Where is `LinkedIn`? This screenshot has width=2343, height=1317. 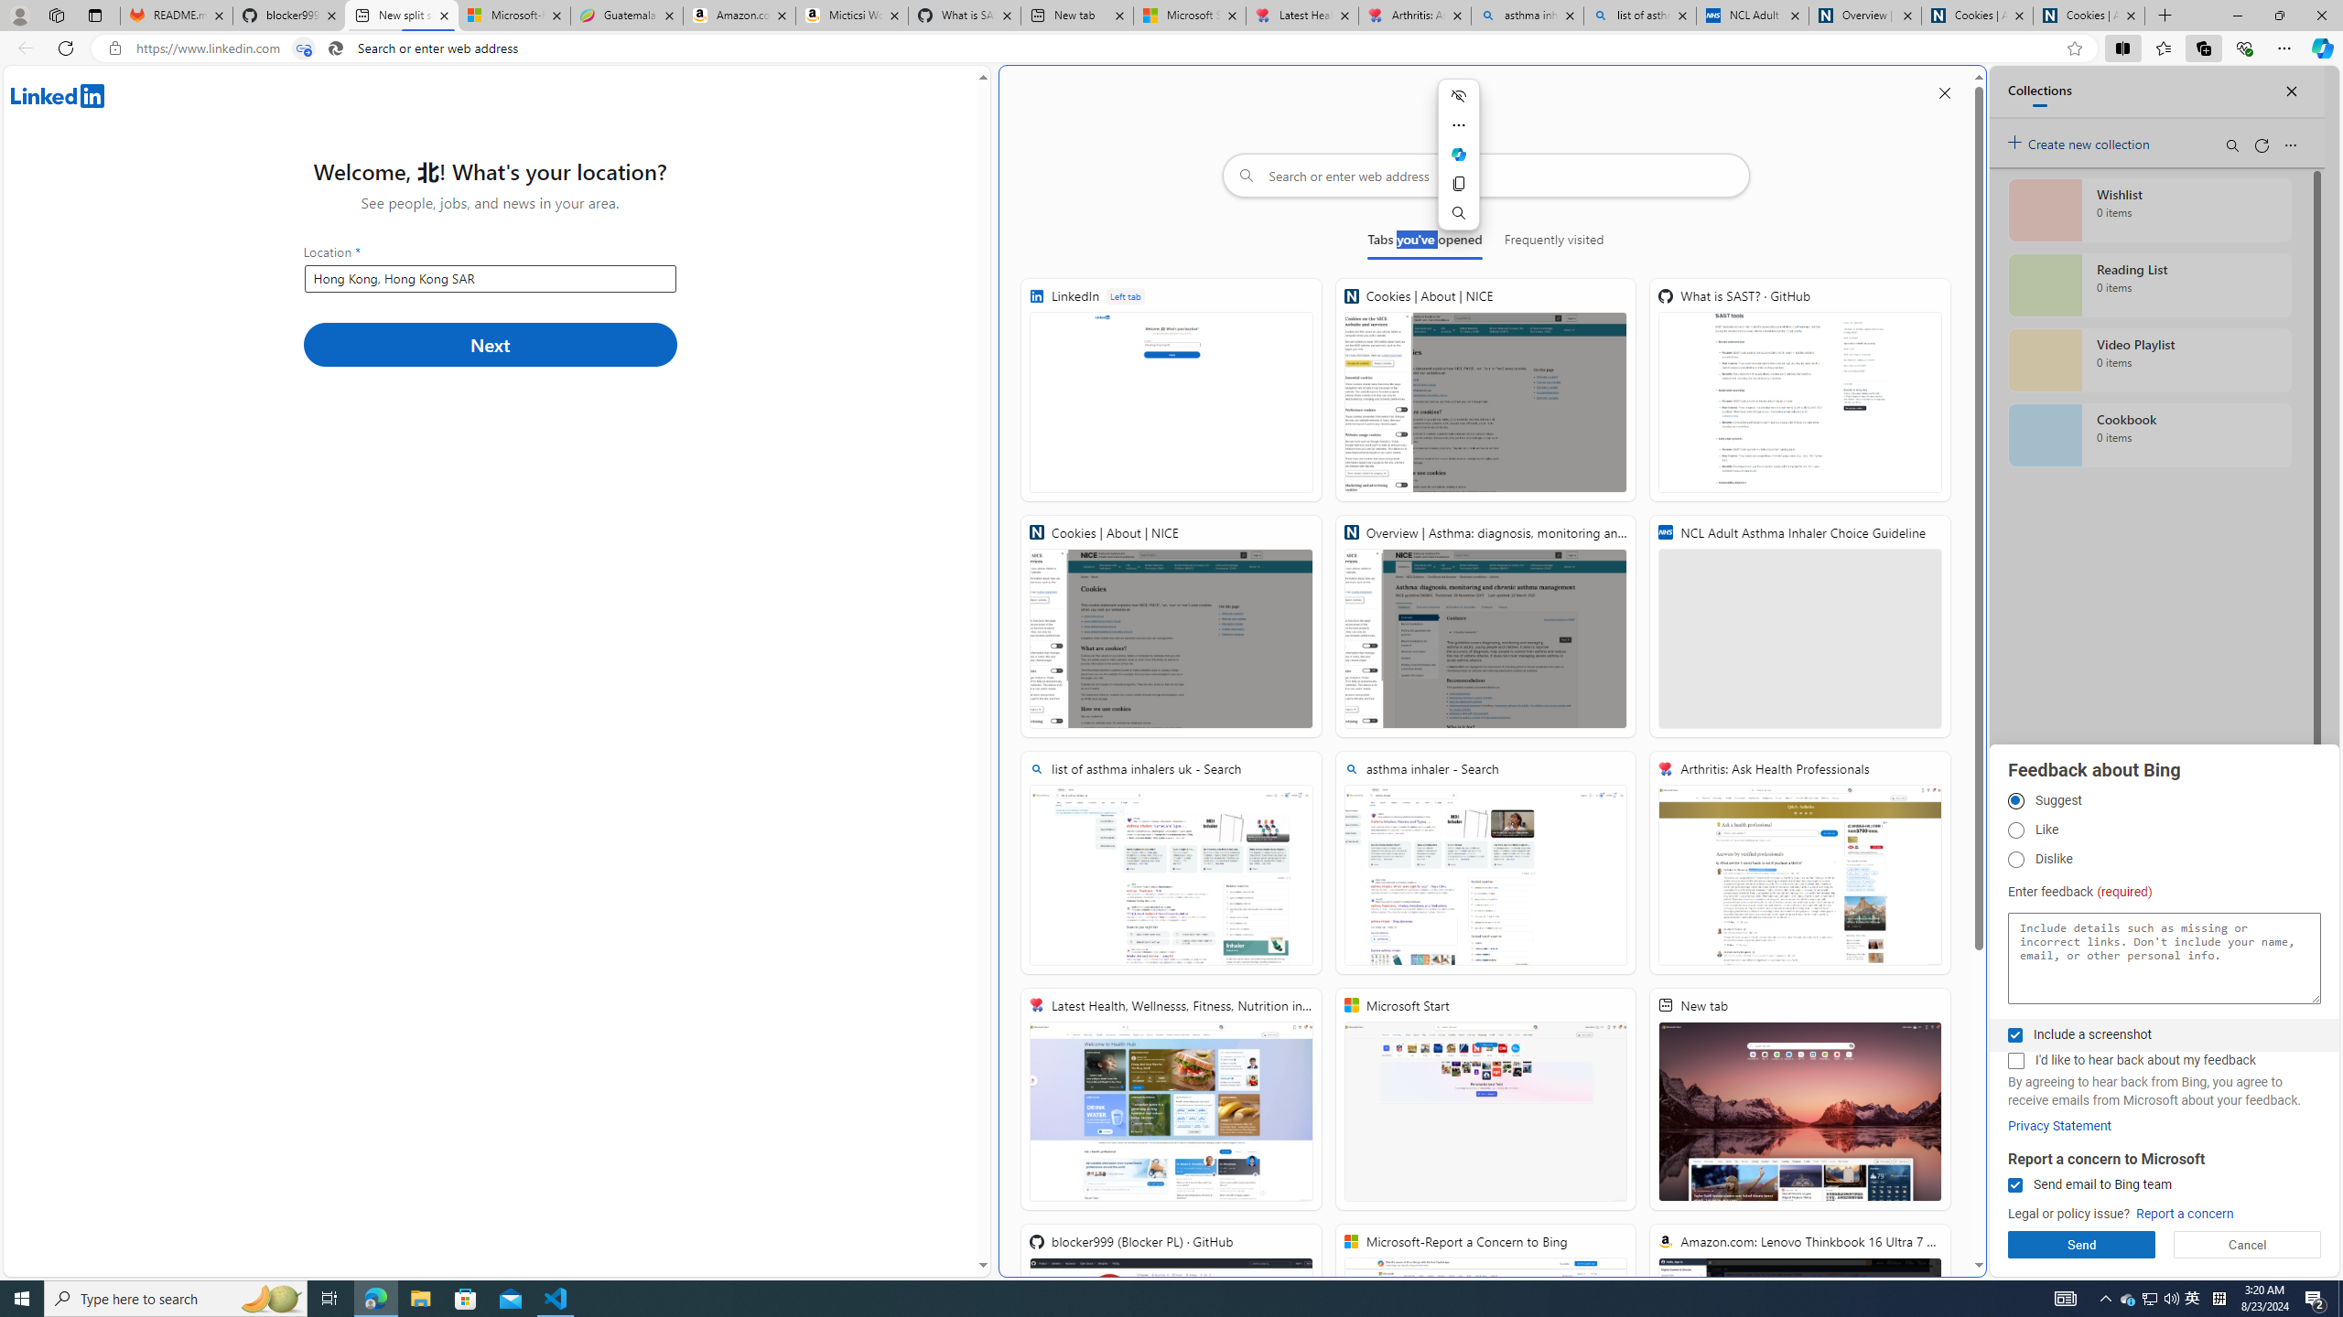
LinkedIn is located at coordinates (1171, 390).